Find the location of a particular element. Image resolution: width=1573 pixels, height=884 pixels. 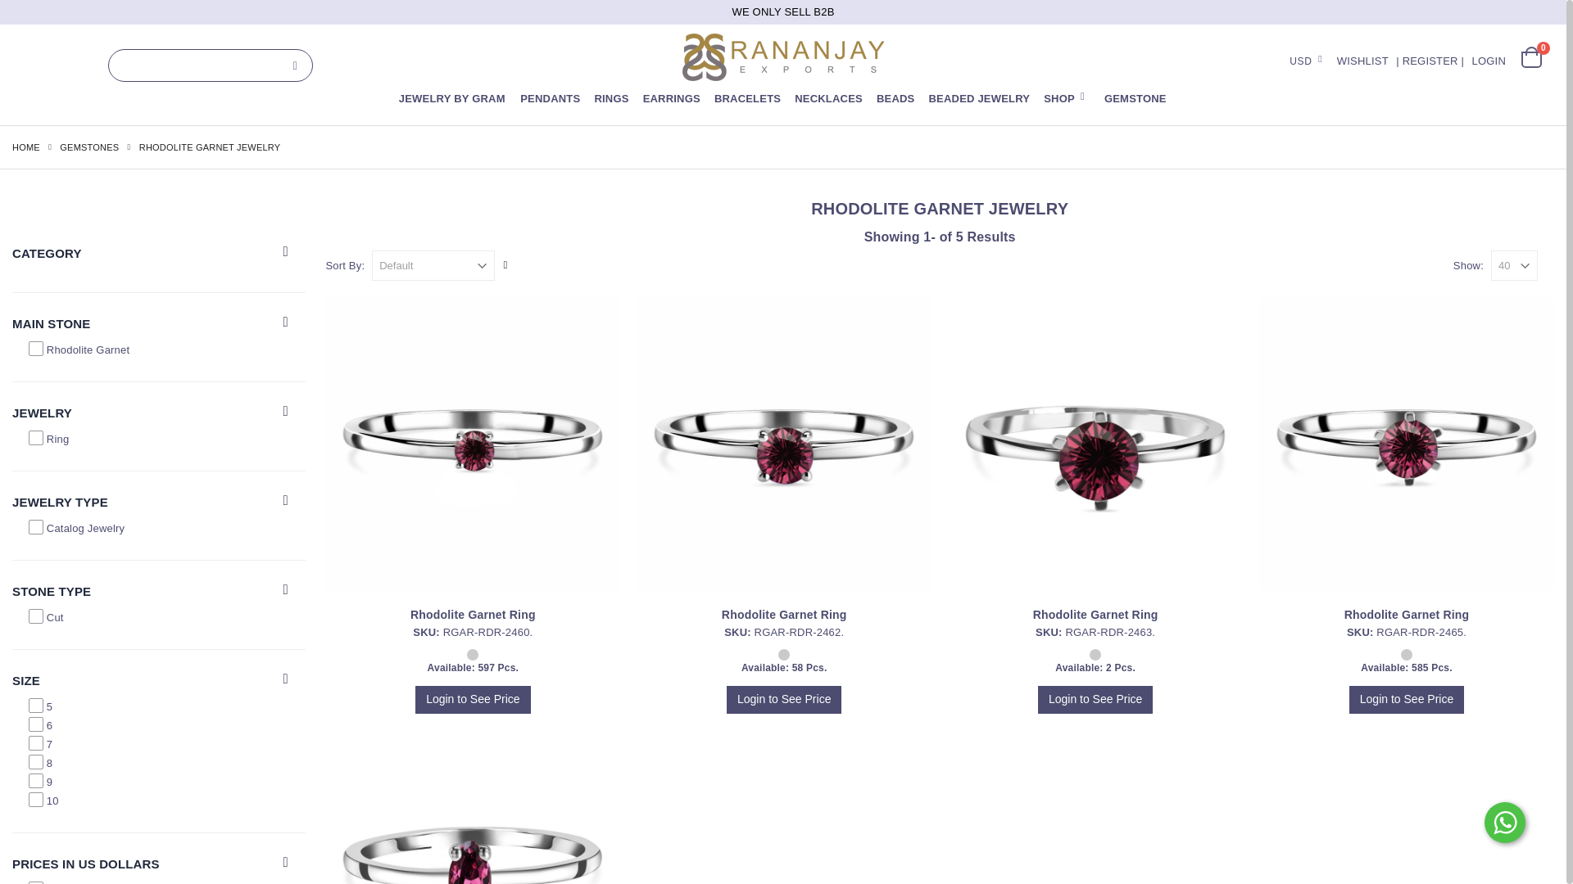

Search is located at coordinates (295, 65).